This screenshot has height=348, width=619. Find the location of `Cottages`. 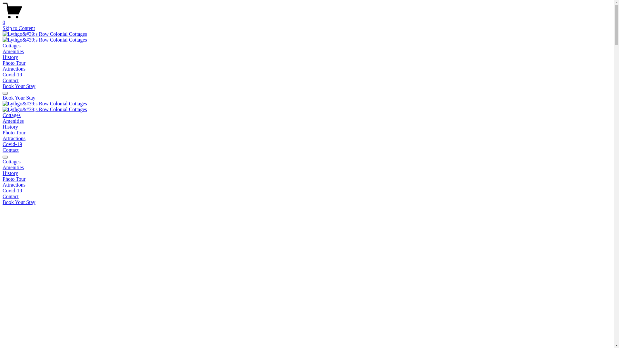

Cottages is located at coordinates (12, 46).